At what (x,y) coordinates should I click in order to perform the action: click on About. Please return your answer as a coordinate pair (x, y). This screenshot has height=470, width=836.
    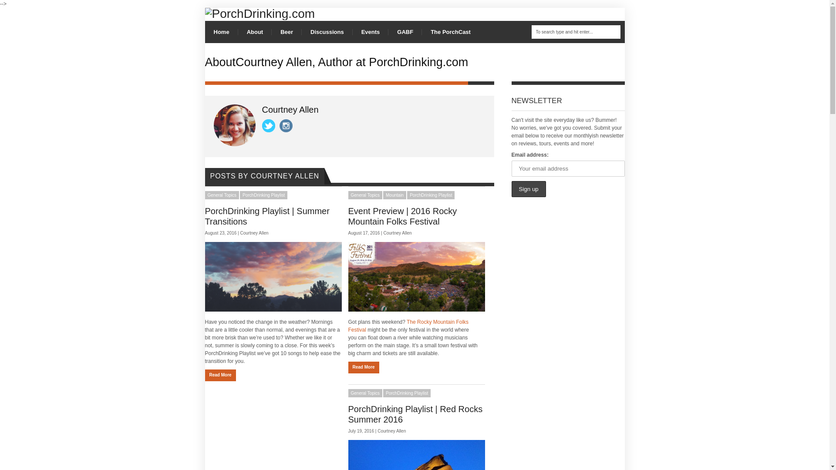
    Looking at the image, I should click on (255, 32).